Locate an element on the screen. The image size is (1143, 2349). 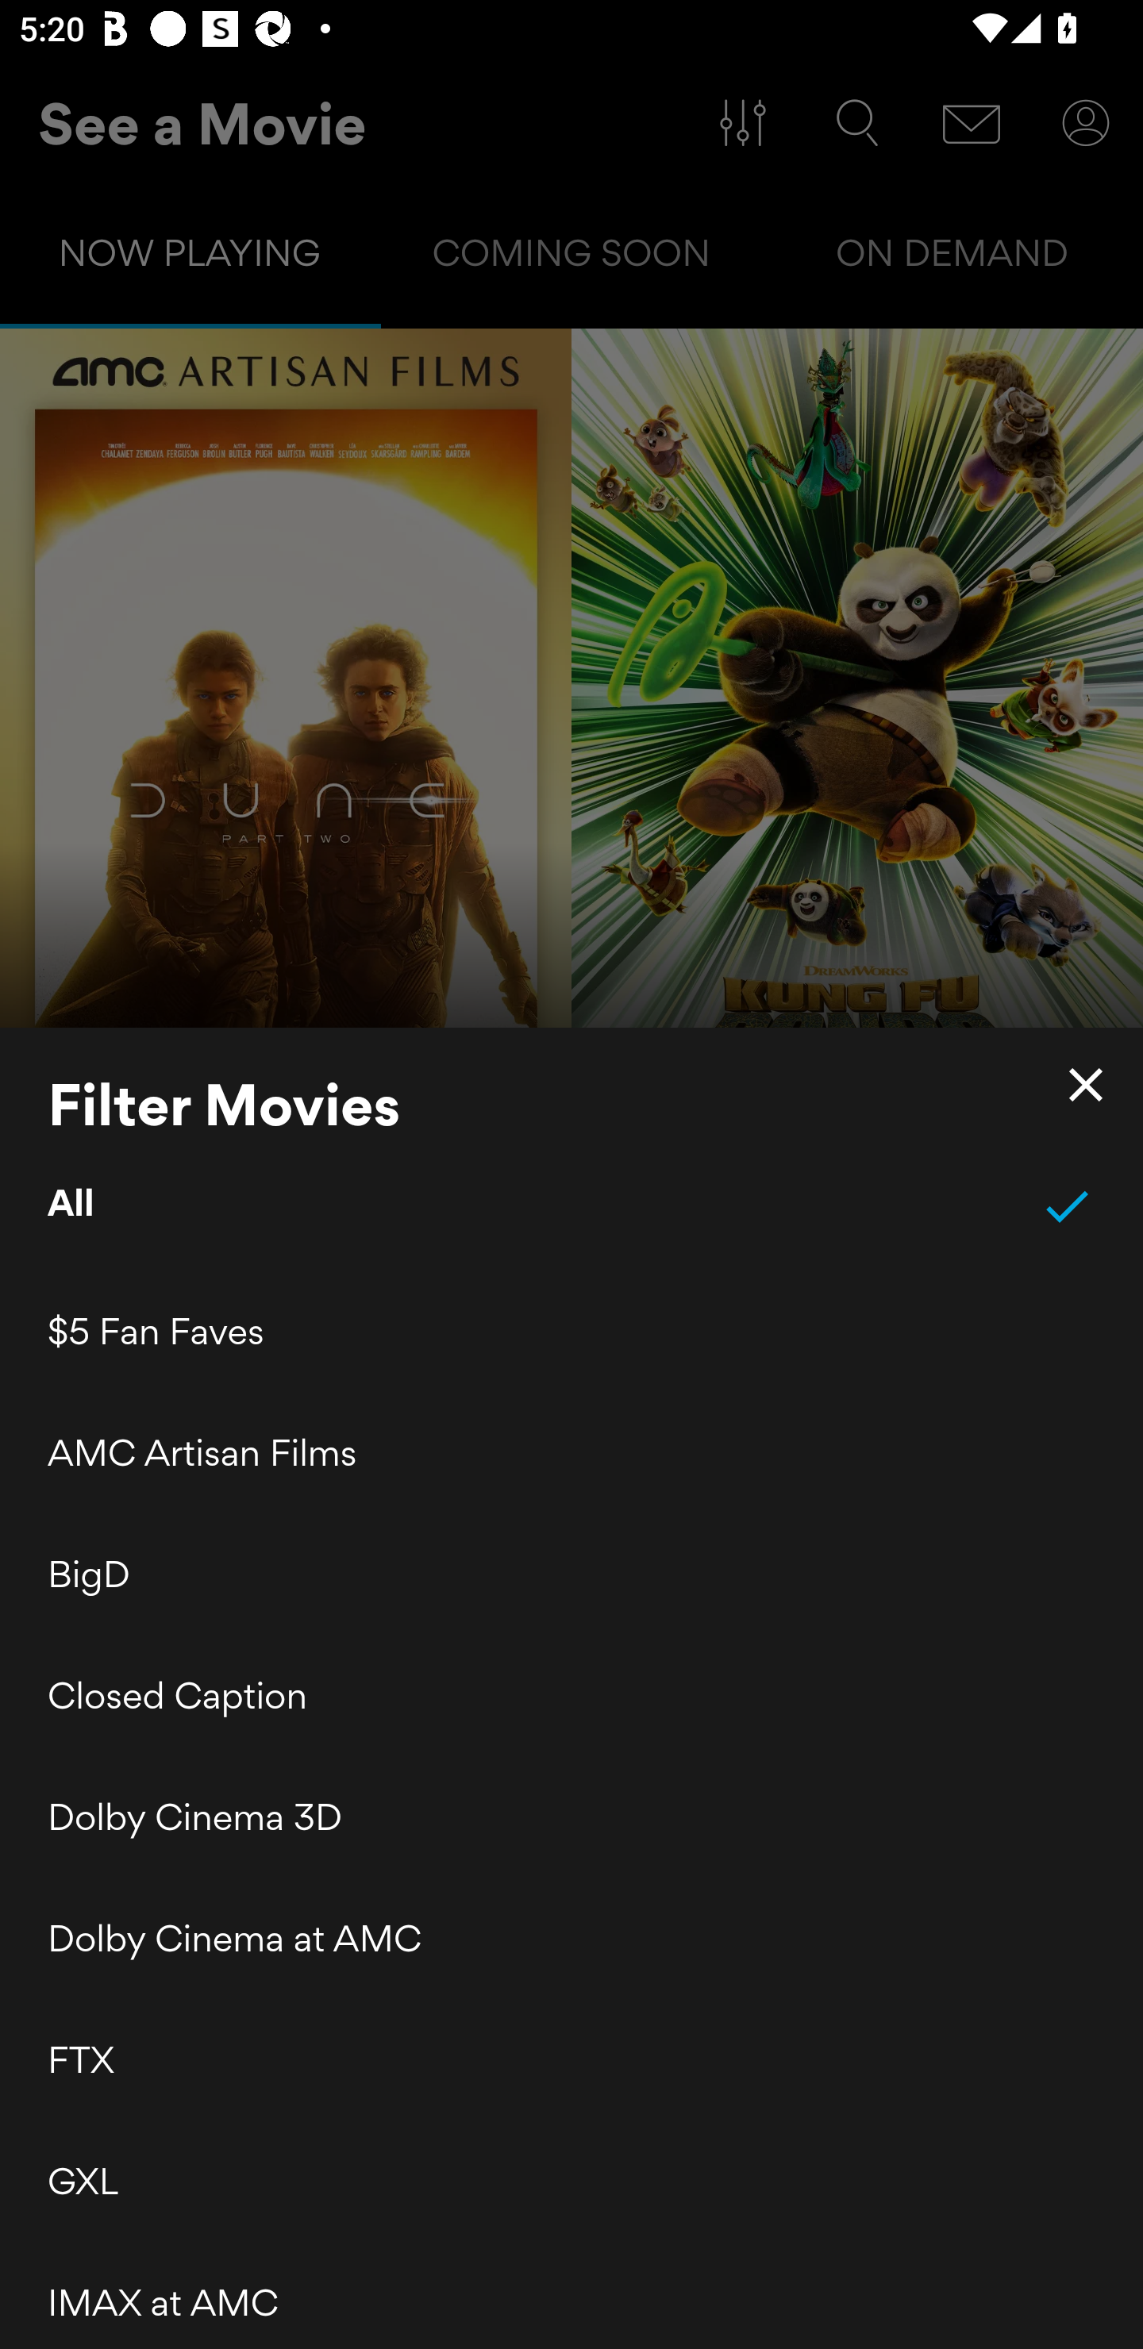
BigD is located at coordinates (571, 1574).